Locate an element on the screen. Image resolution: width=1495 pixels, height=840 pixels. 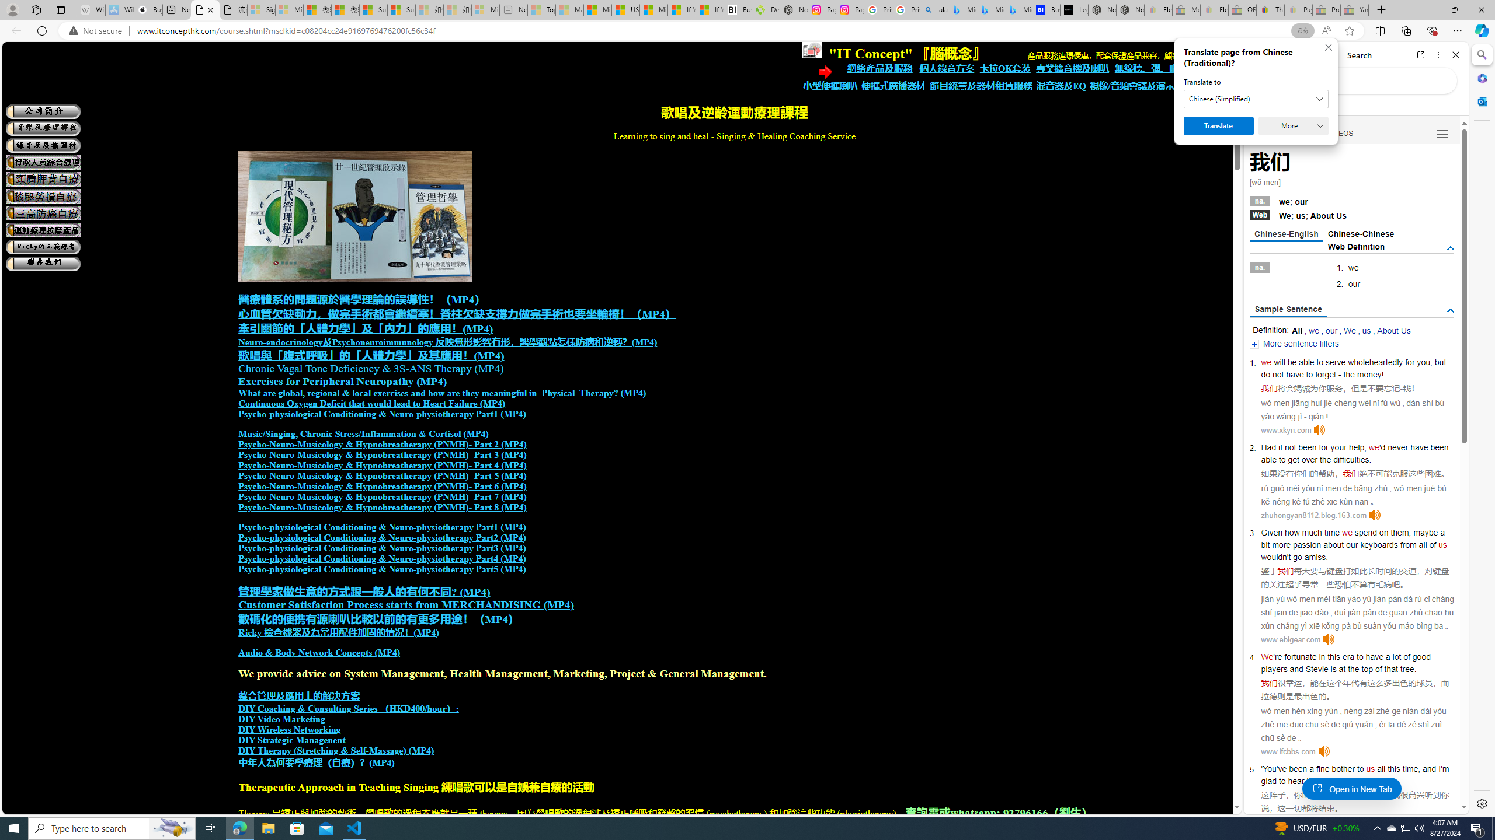
stop is located at coordinates (1358, 780).